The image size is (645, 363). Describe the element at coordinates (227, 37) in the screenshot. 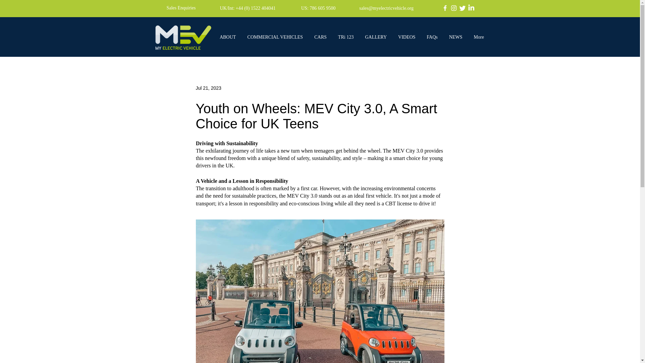

I see `ABOUT` at that location.